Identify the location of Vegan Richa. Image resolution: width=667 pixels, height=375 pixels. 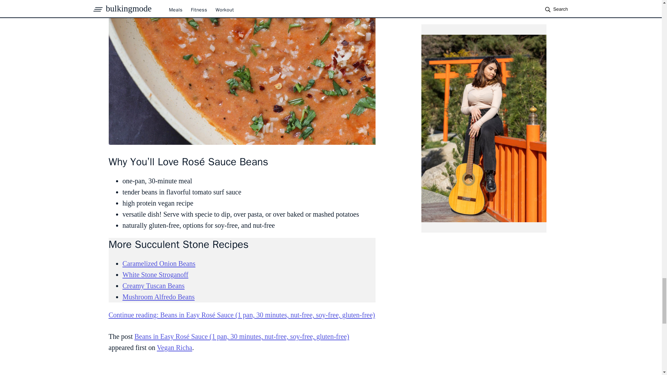
(174, 347).